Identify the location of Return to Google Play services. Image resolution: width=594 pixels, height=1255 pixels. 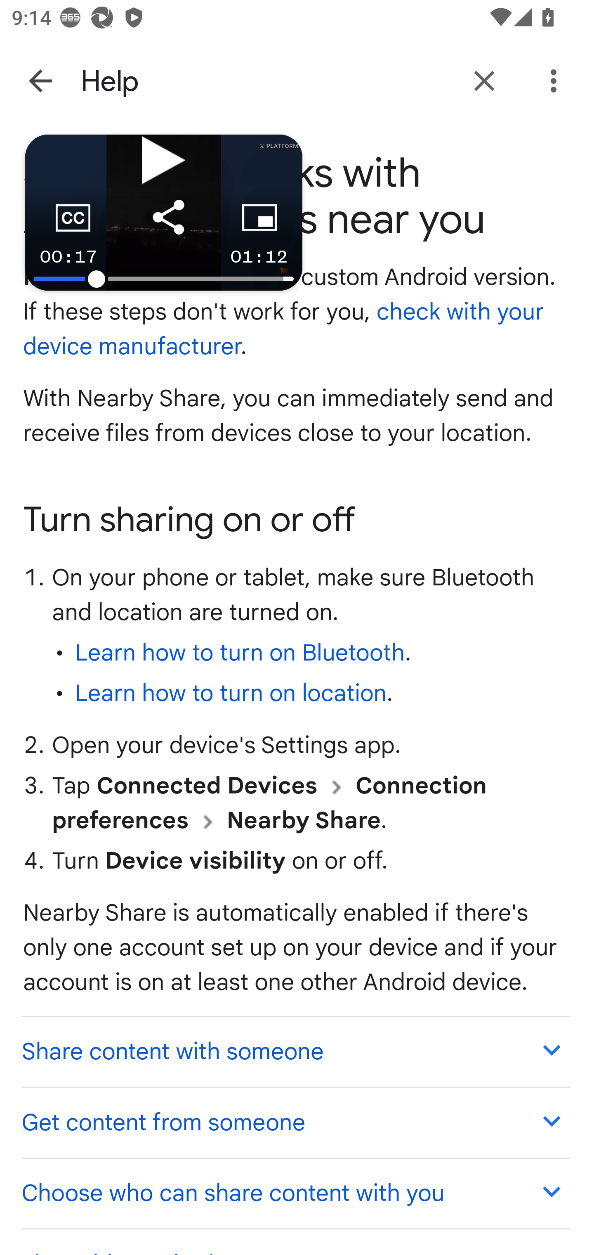
(484, 81).